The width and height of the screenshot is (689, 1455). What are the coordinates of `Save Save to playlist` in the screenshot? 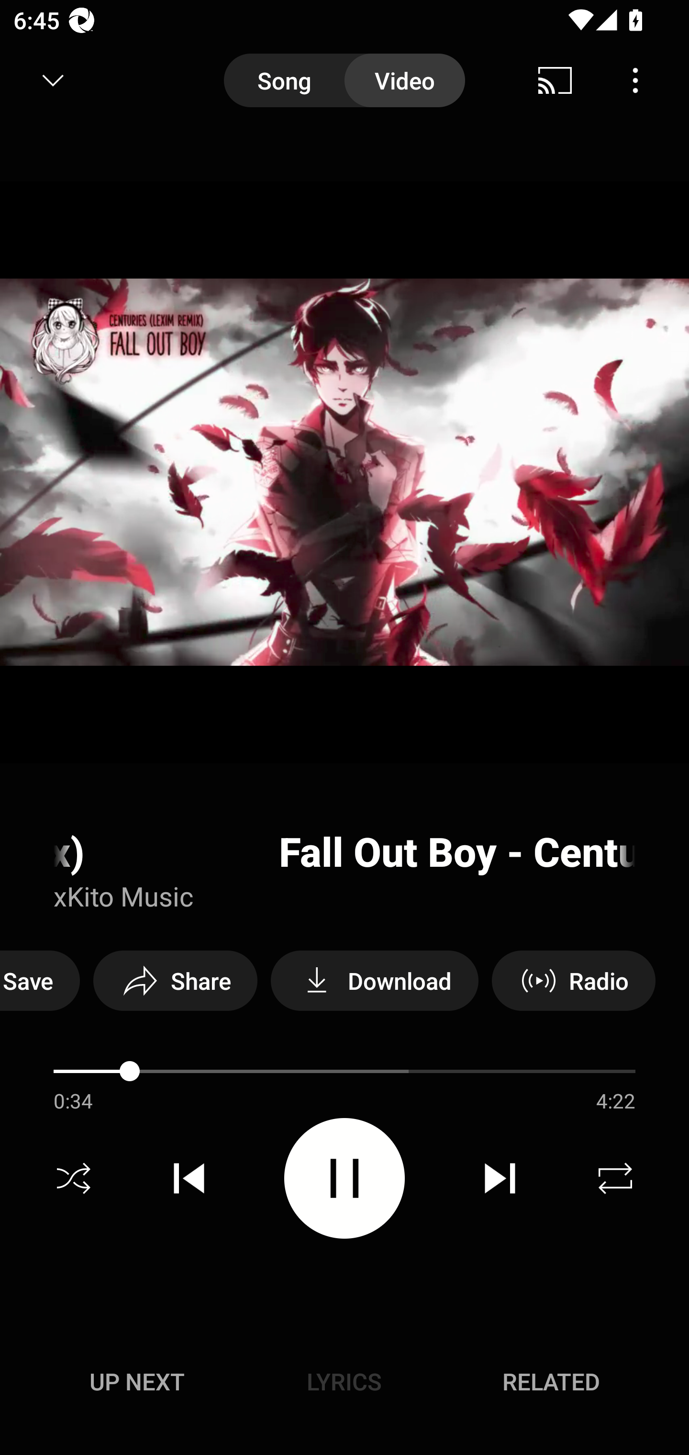 It's located at (40, 980).